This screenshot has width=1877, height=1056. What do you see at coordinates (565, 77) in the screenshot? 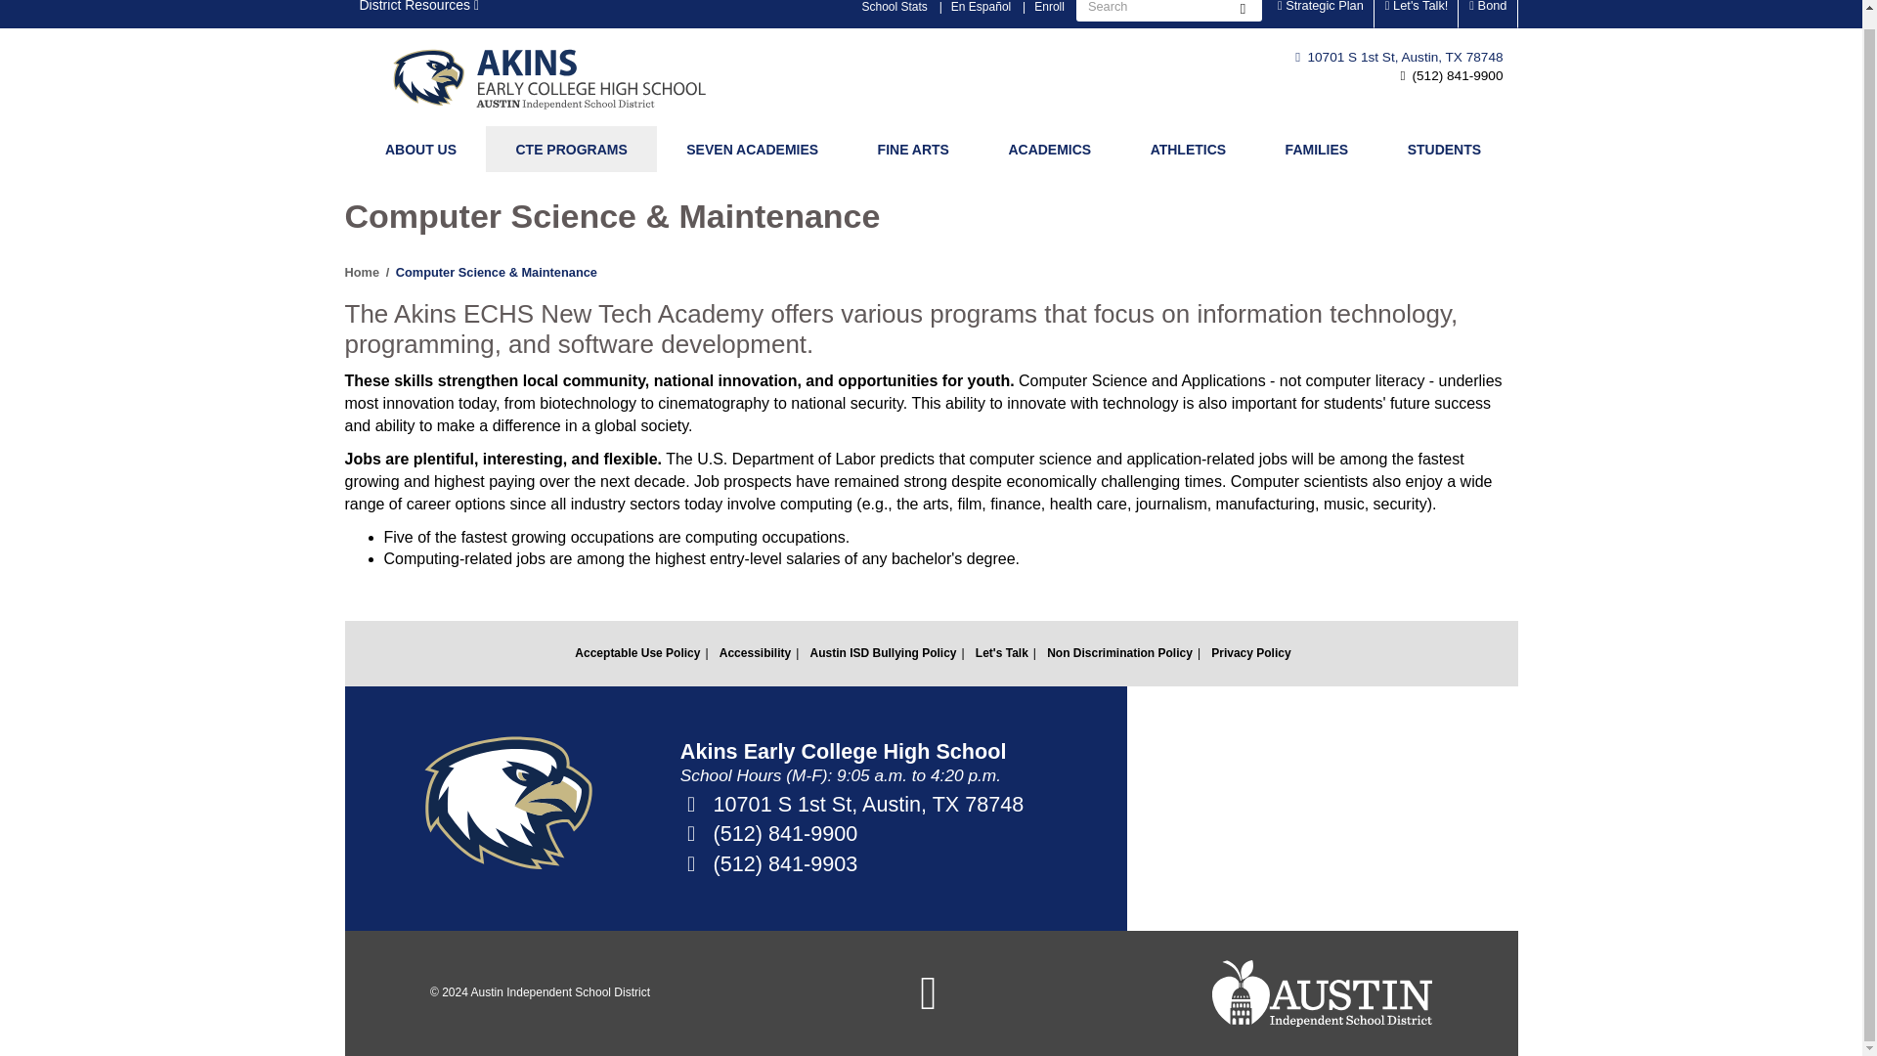
I see `Akins Early College High School` at bounding box center [565, 77].